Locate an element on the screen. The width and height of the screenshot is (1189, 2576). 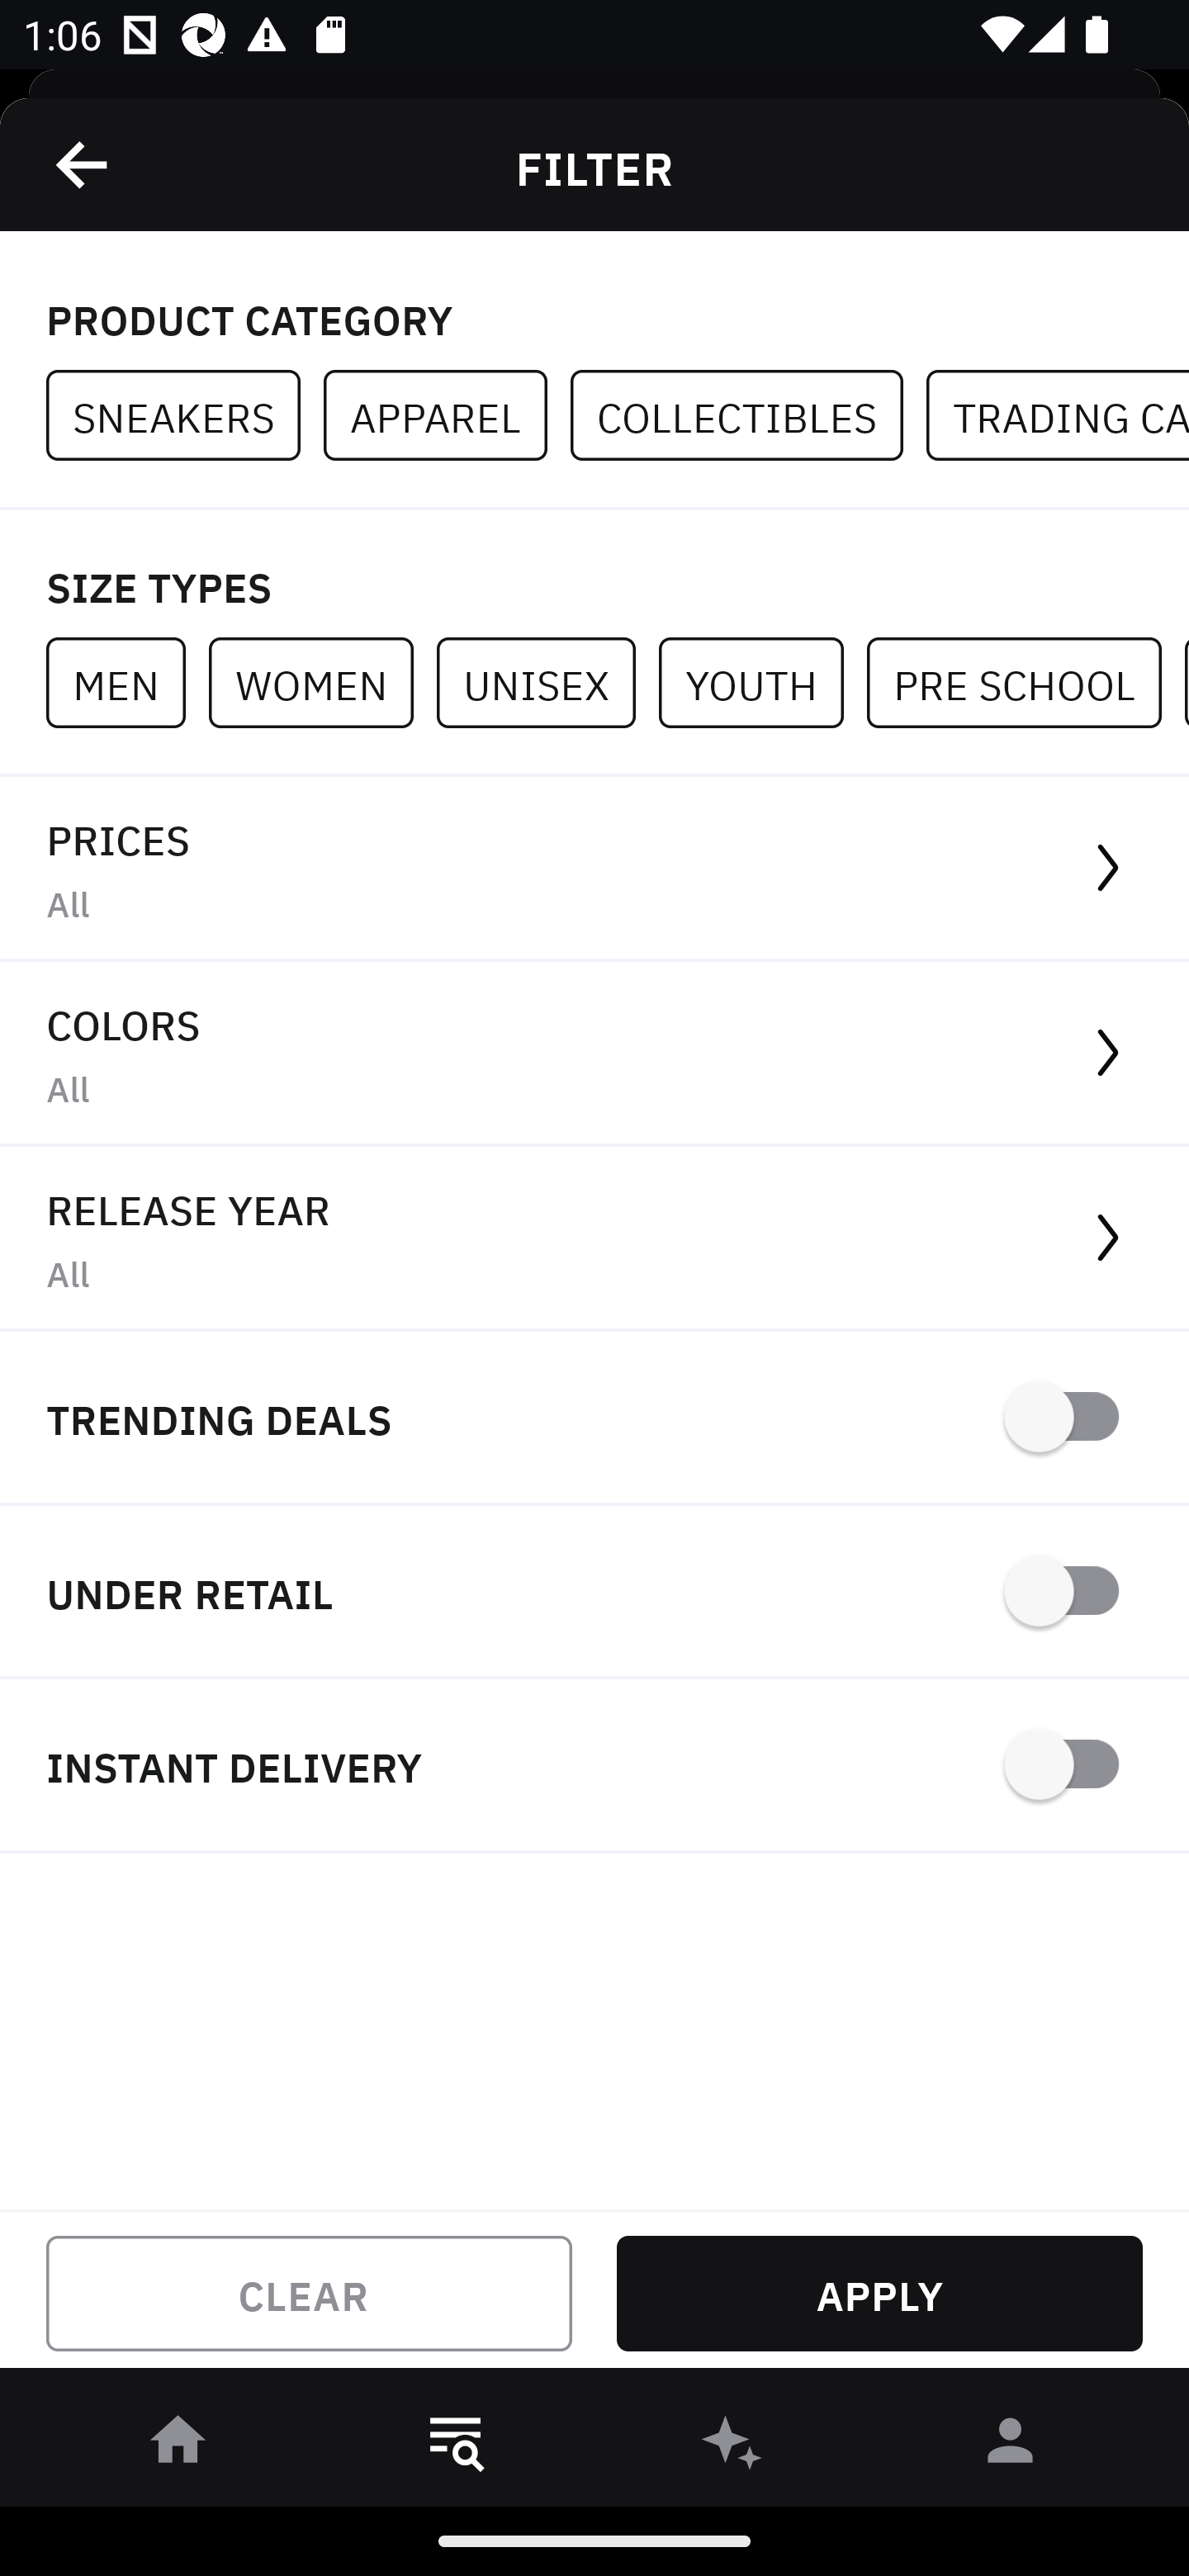
PRICES All is located at coordinates (594, 869).